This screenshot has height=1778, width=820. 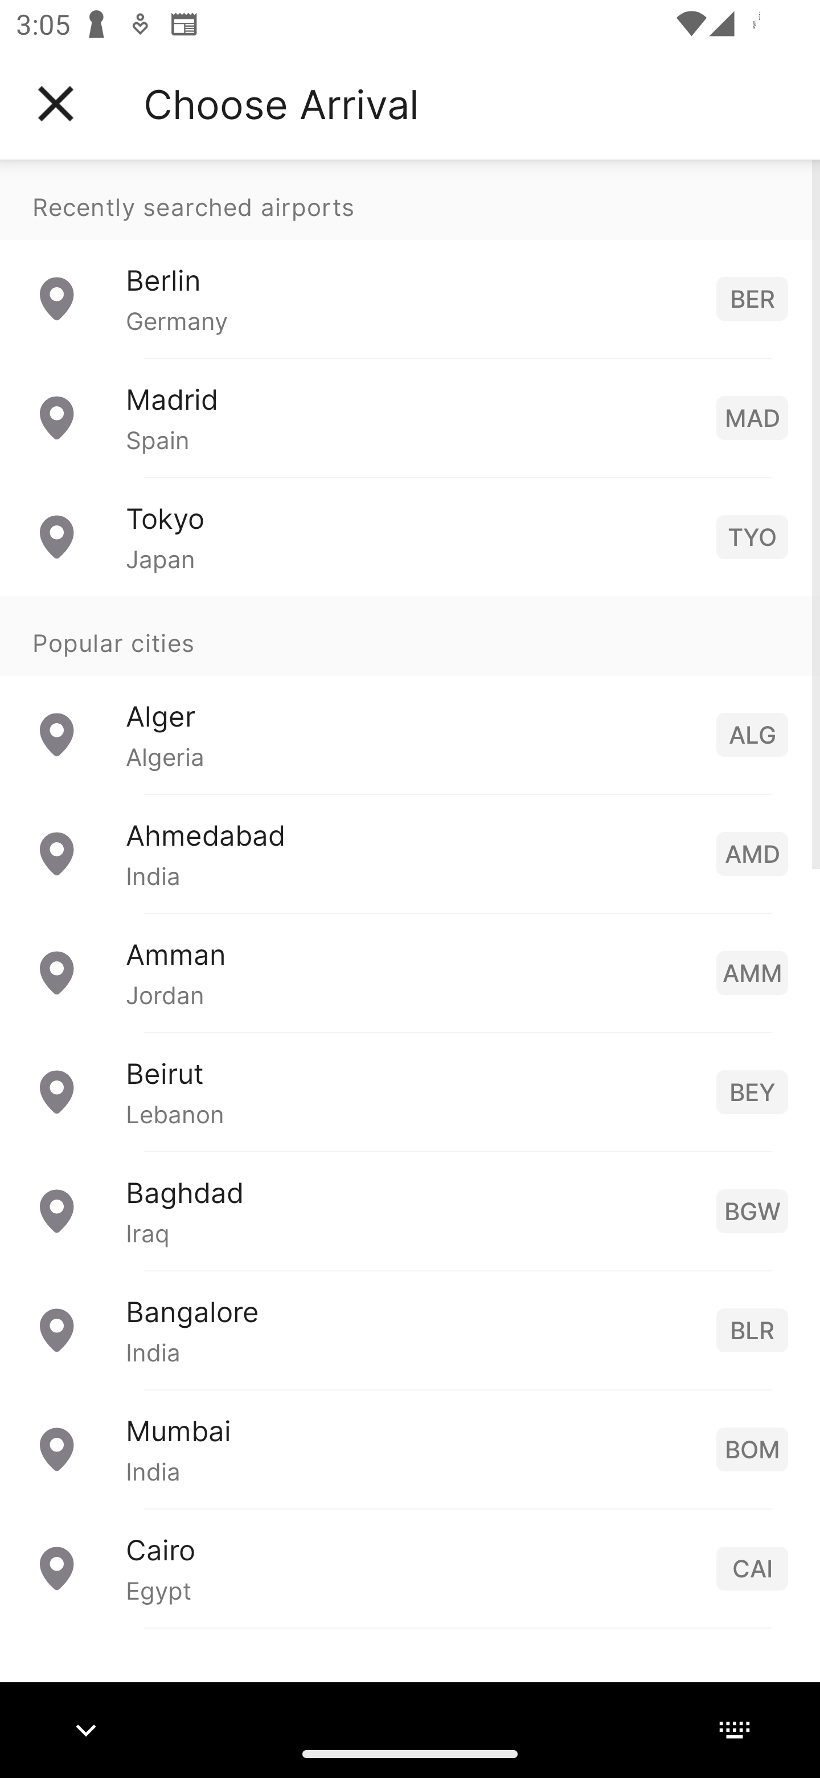 What do you see at coordinates (410, 635) in the screenshot?
I see `Popular cities` at bounding box center [410, 635].